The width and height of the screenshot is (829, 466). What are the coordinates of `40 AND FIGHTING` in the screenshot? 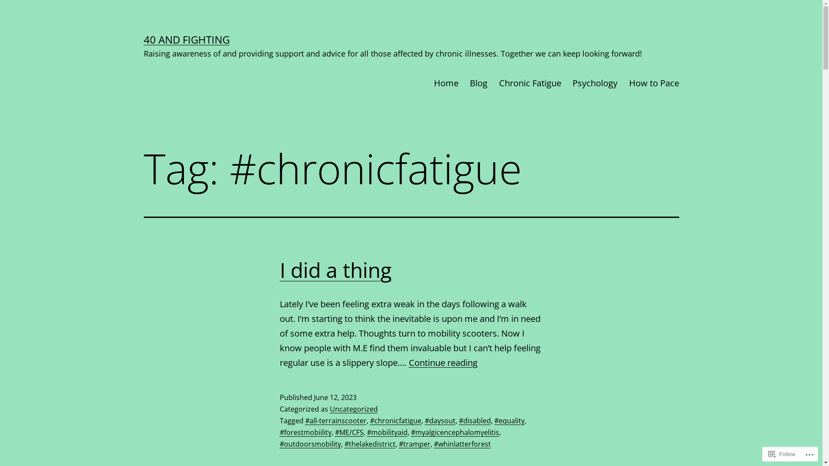 It's located at (187, 40).